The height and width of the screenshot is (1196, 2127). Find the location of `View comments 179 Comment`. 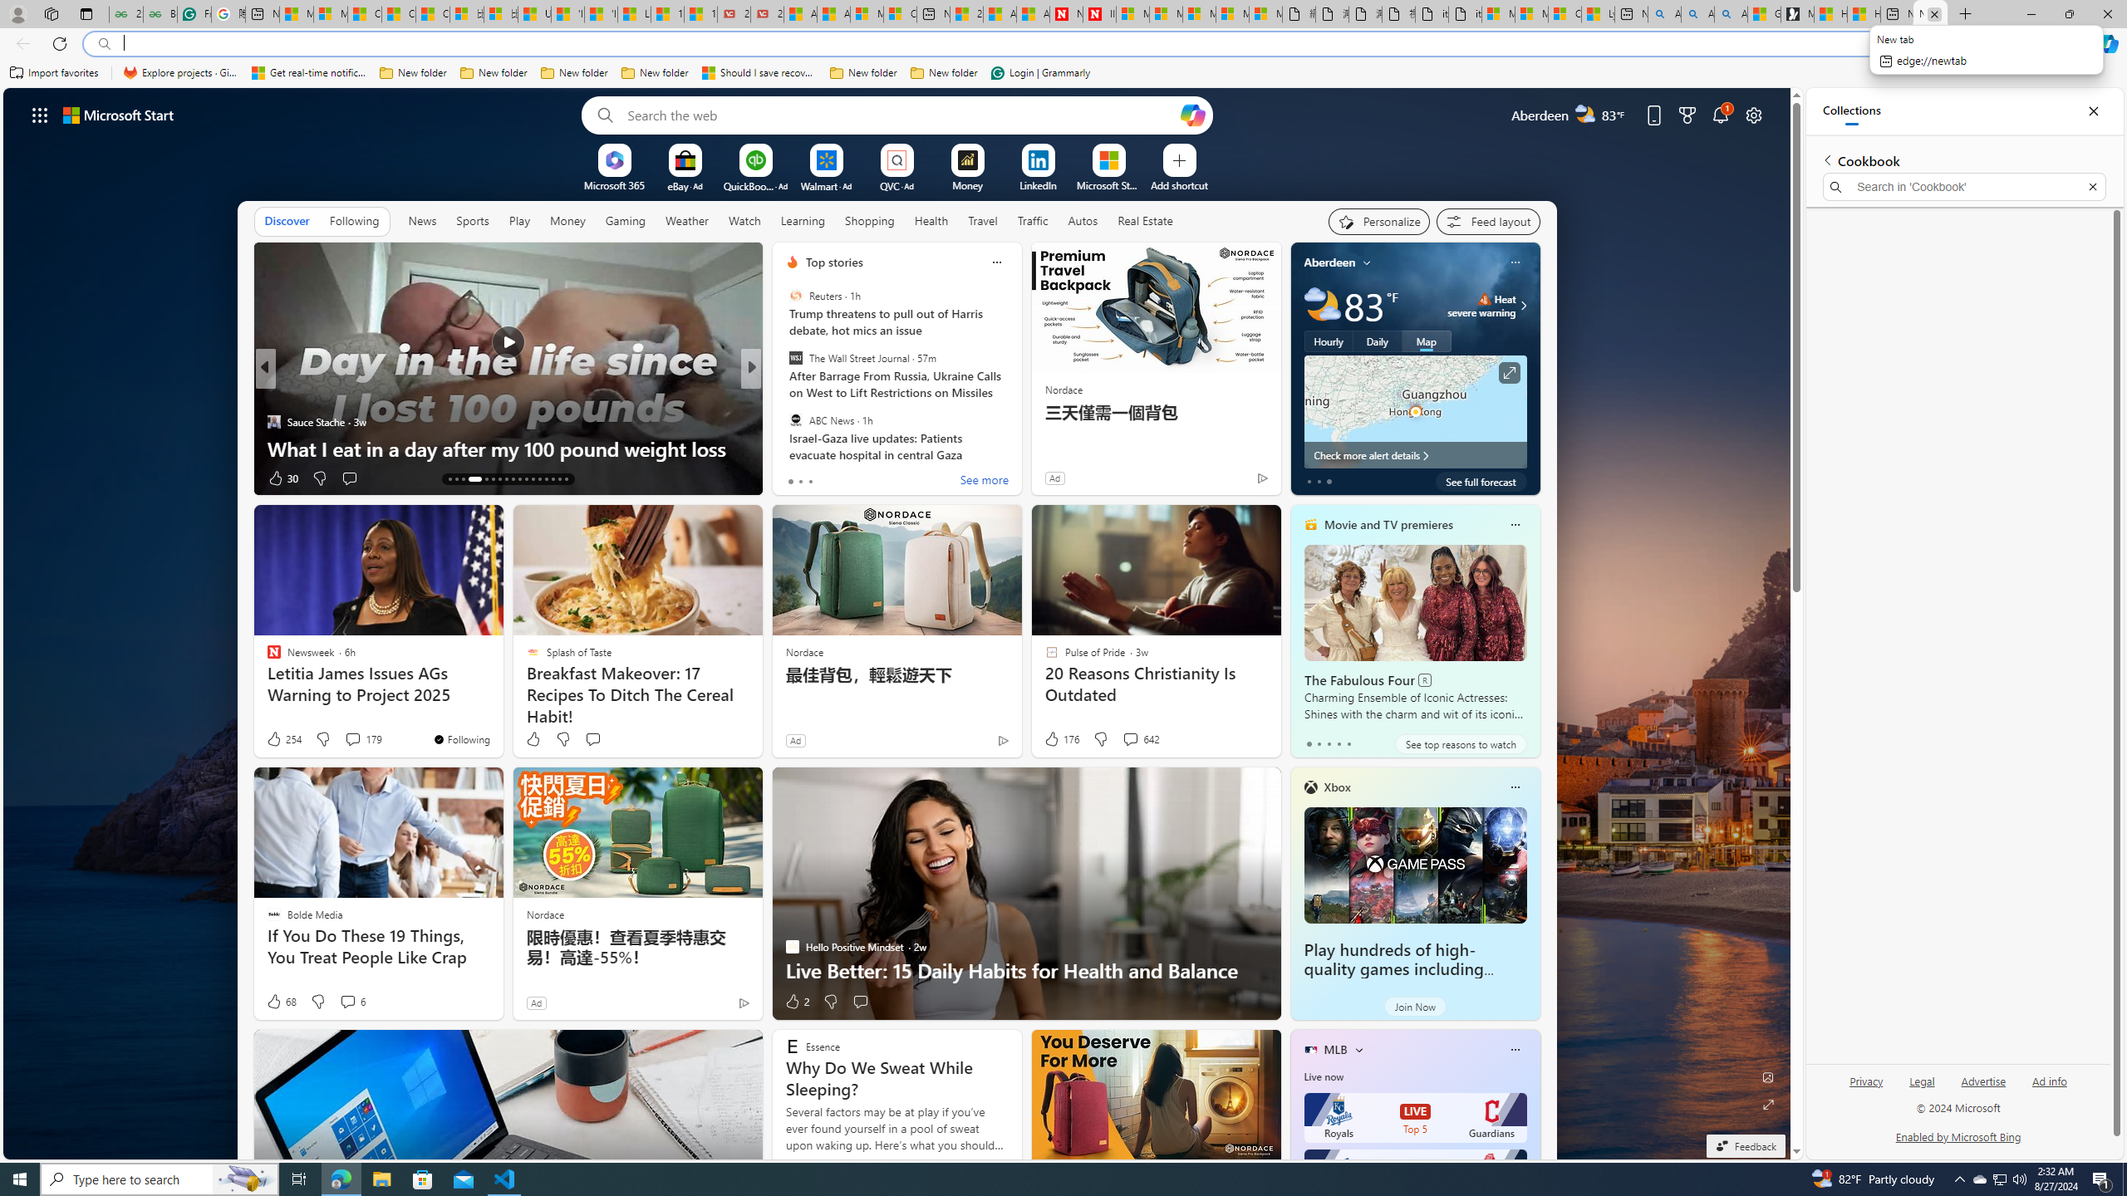

View comments 179 Comment is located at coordinates (352, 739).